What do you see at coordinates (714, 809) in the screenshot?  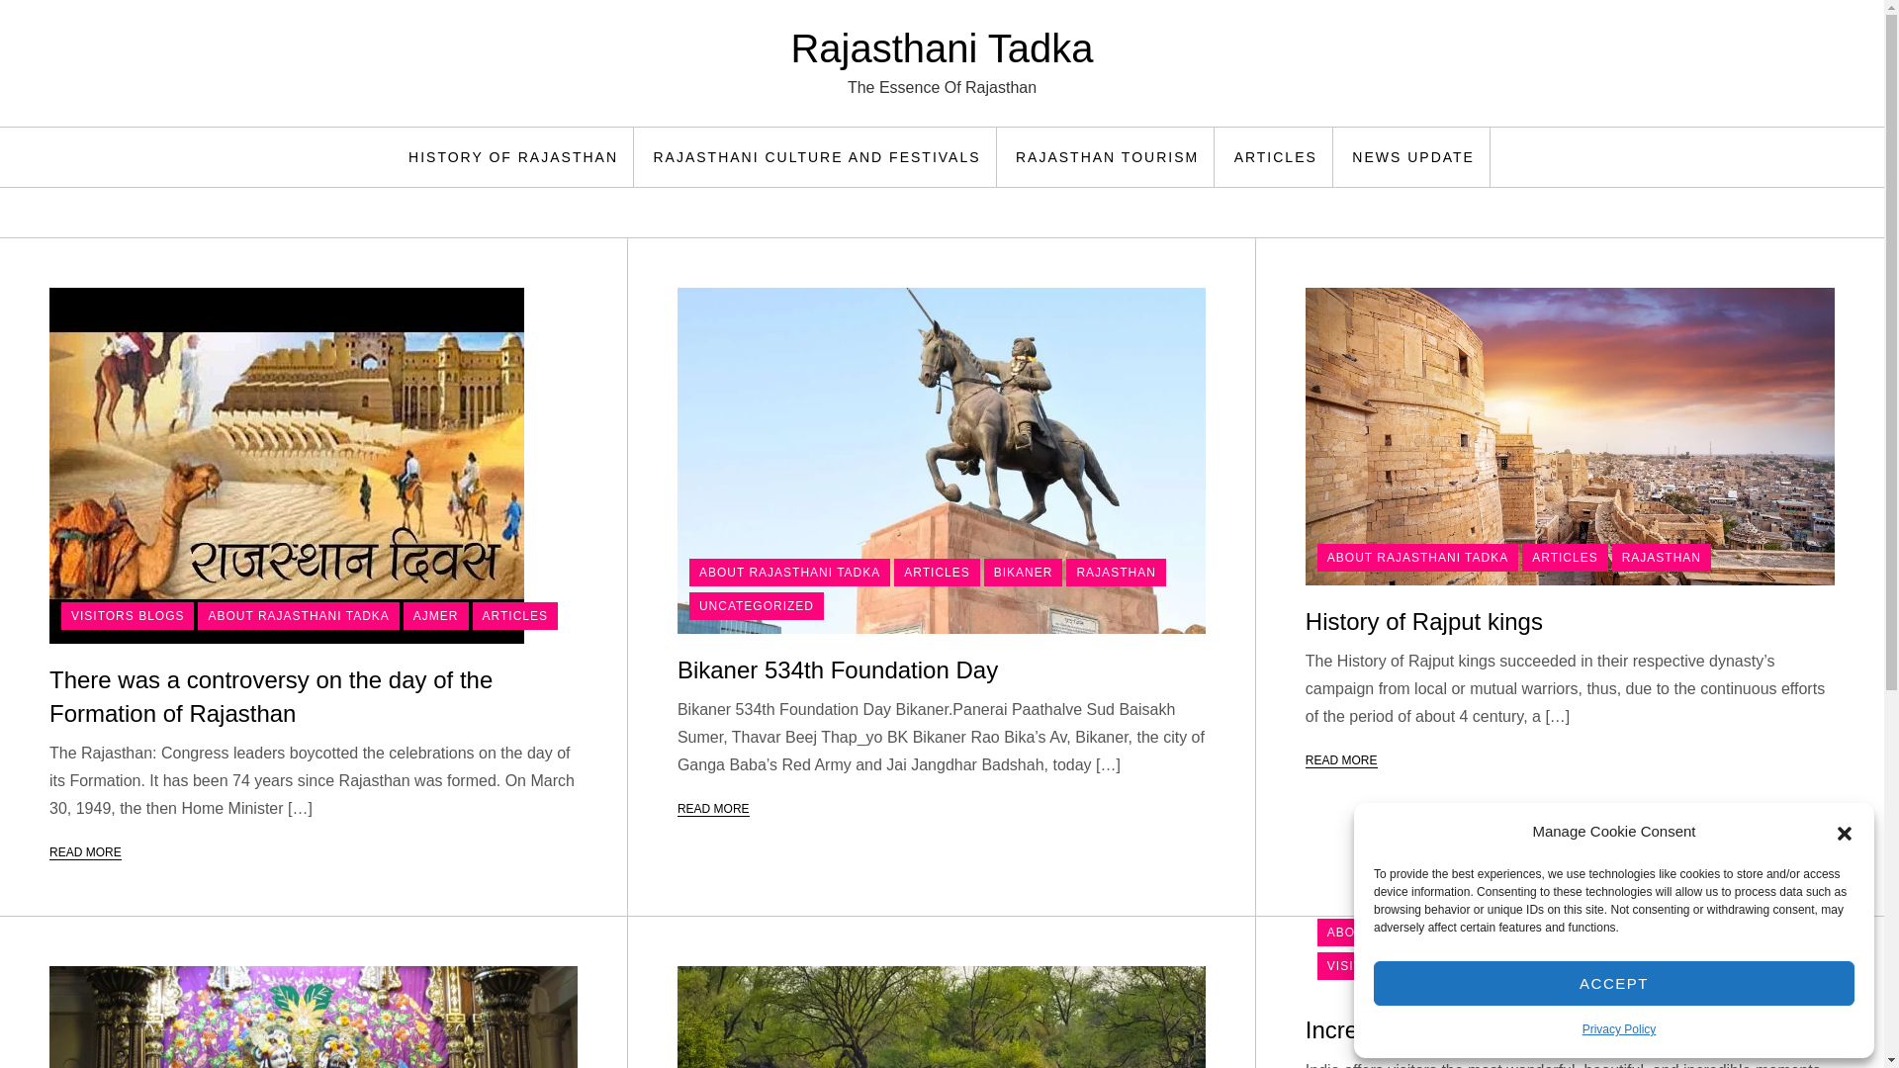 I see `READ MORE` at bounding box center [714, 809].